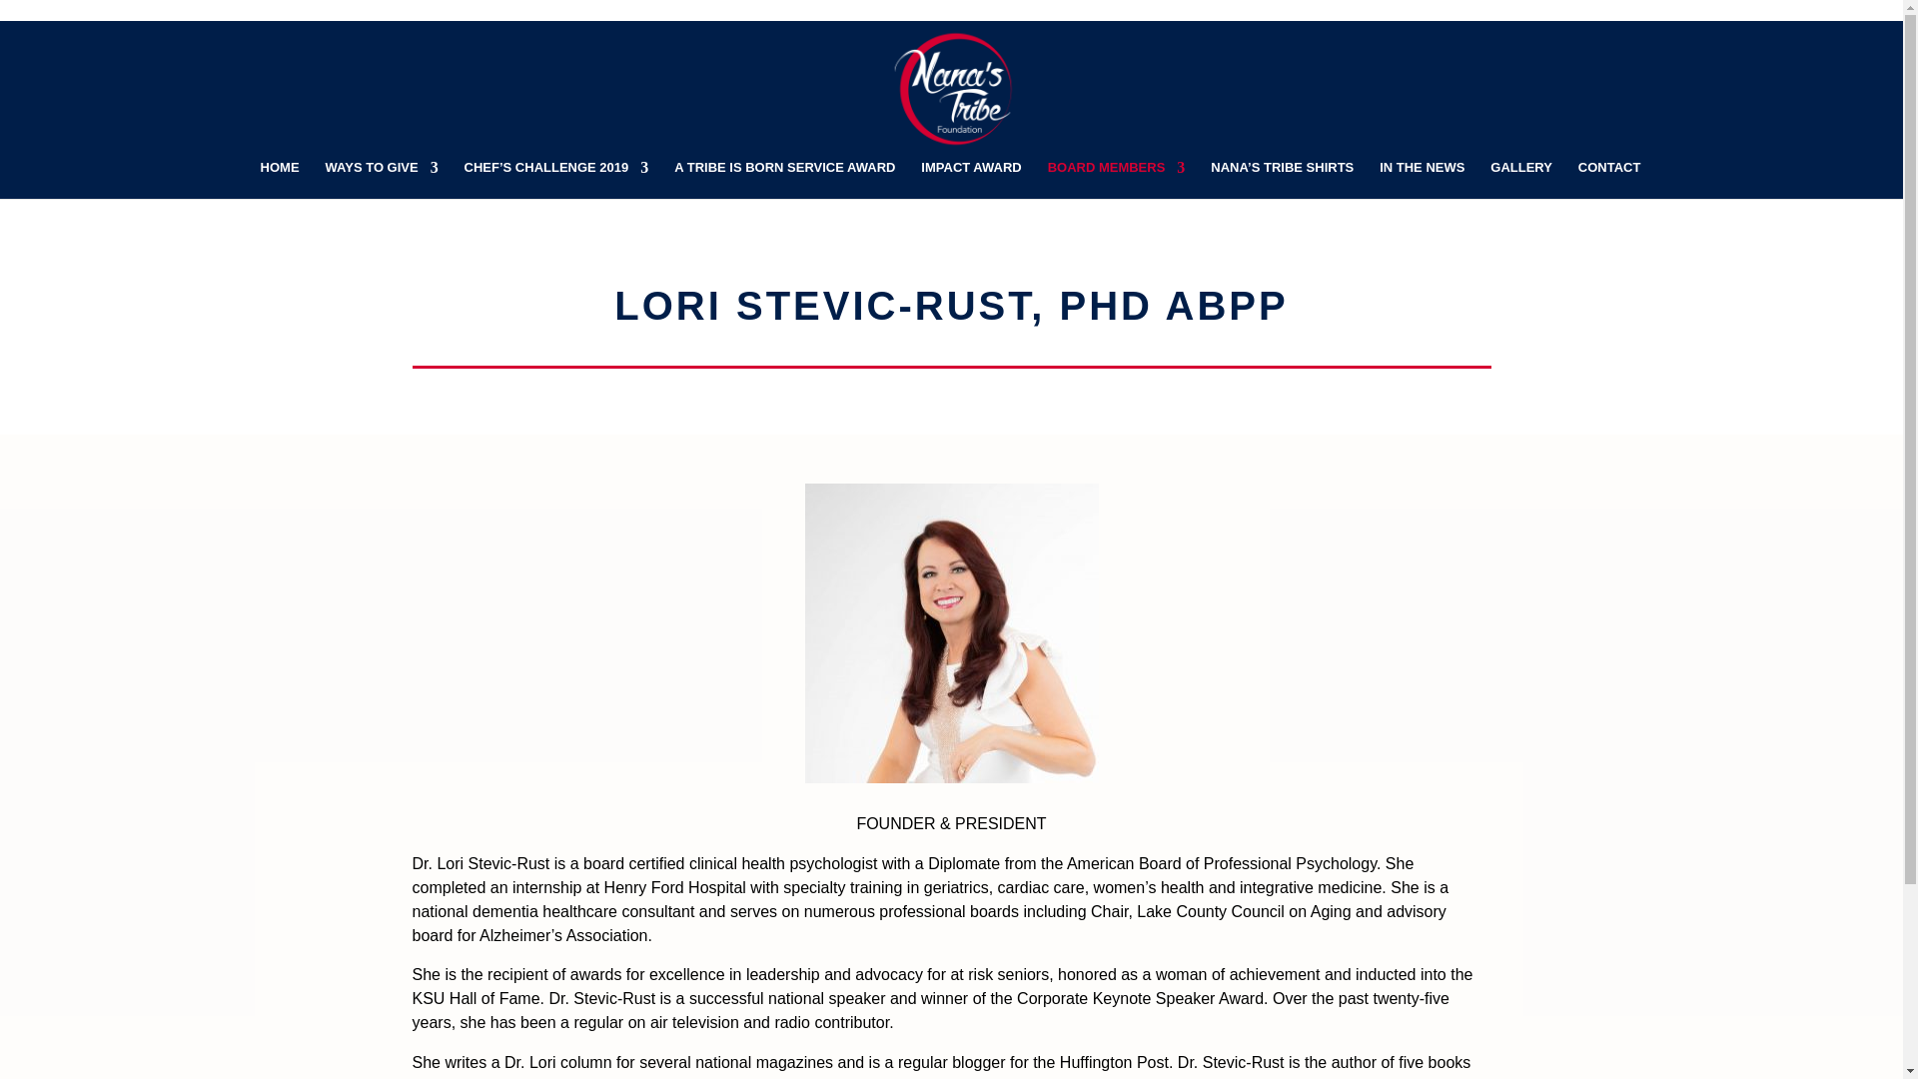 This screenshot has height=1079, width=1918. I want to click on IMPACT AWARD, so click(970, 179).